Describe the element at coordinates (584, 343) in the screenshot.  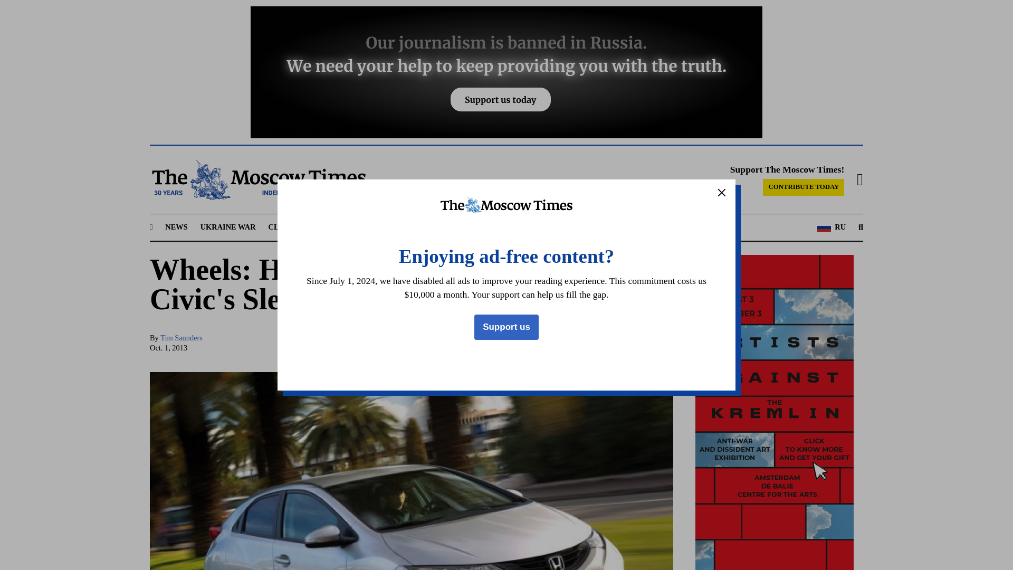
I see `Share on Telegram` at that location.